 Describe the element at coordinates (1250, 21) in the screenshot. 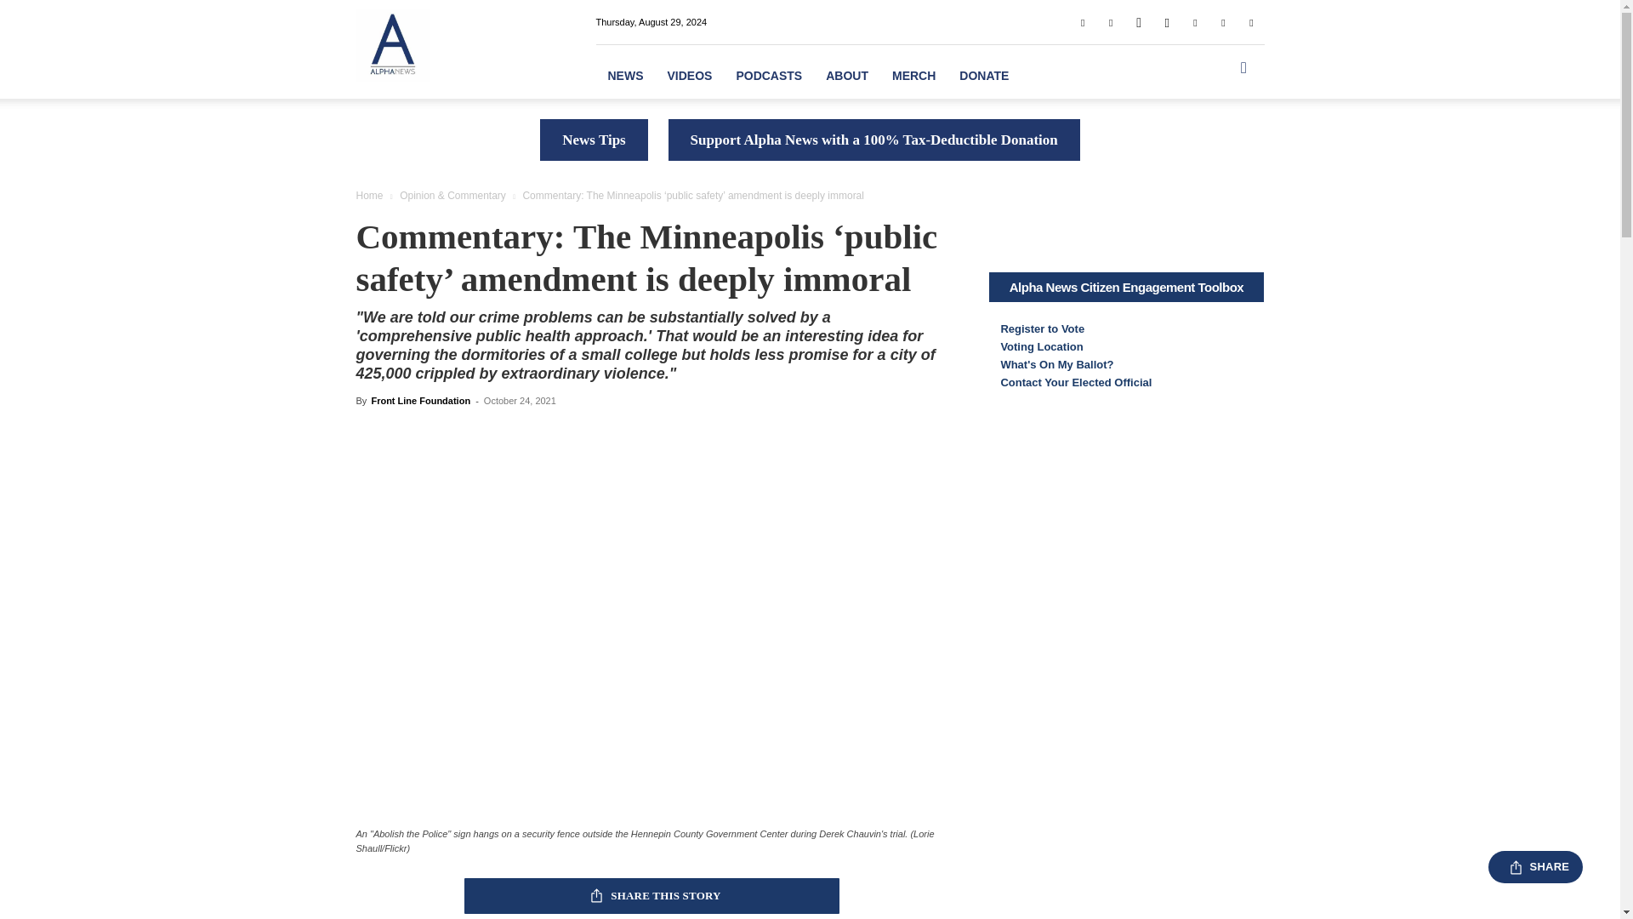

I see `Youtube` at that location.